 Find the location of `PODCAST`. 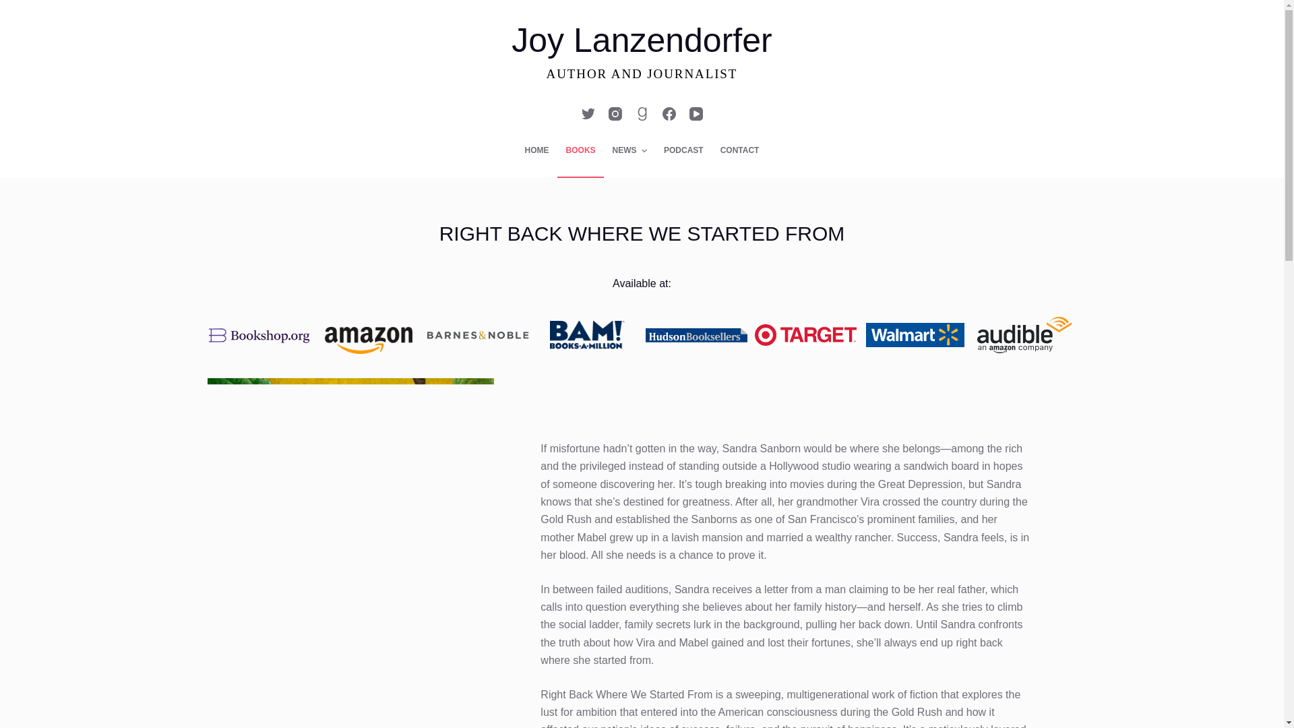

PODCAST is located at coordinates (683, 150).